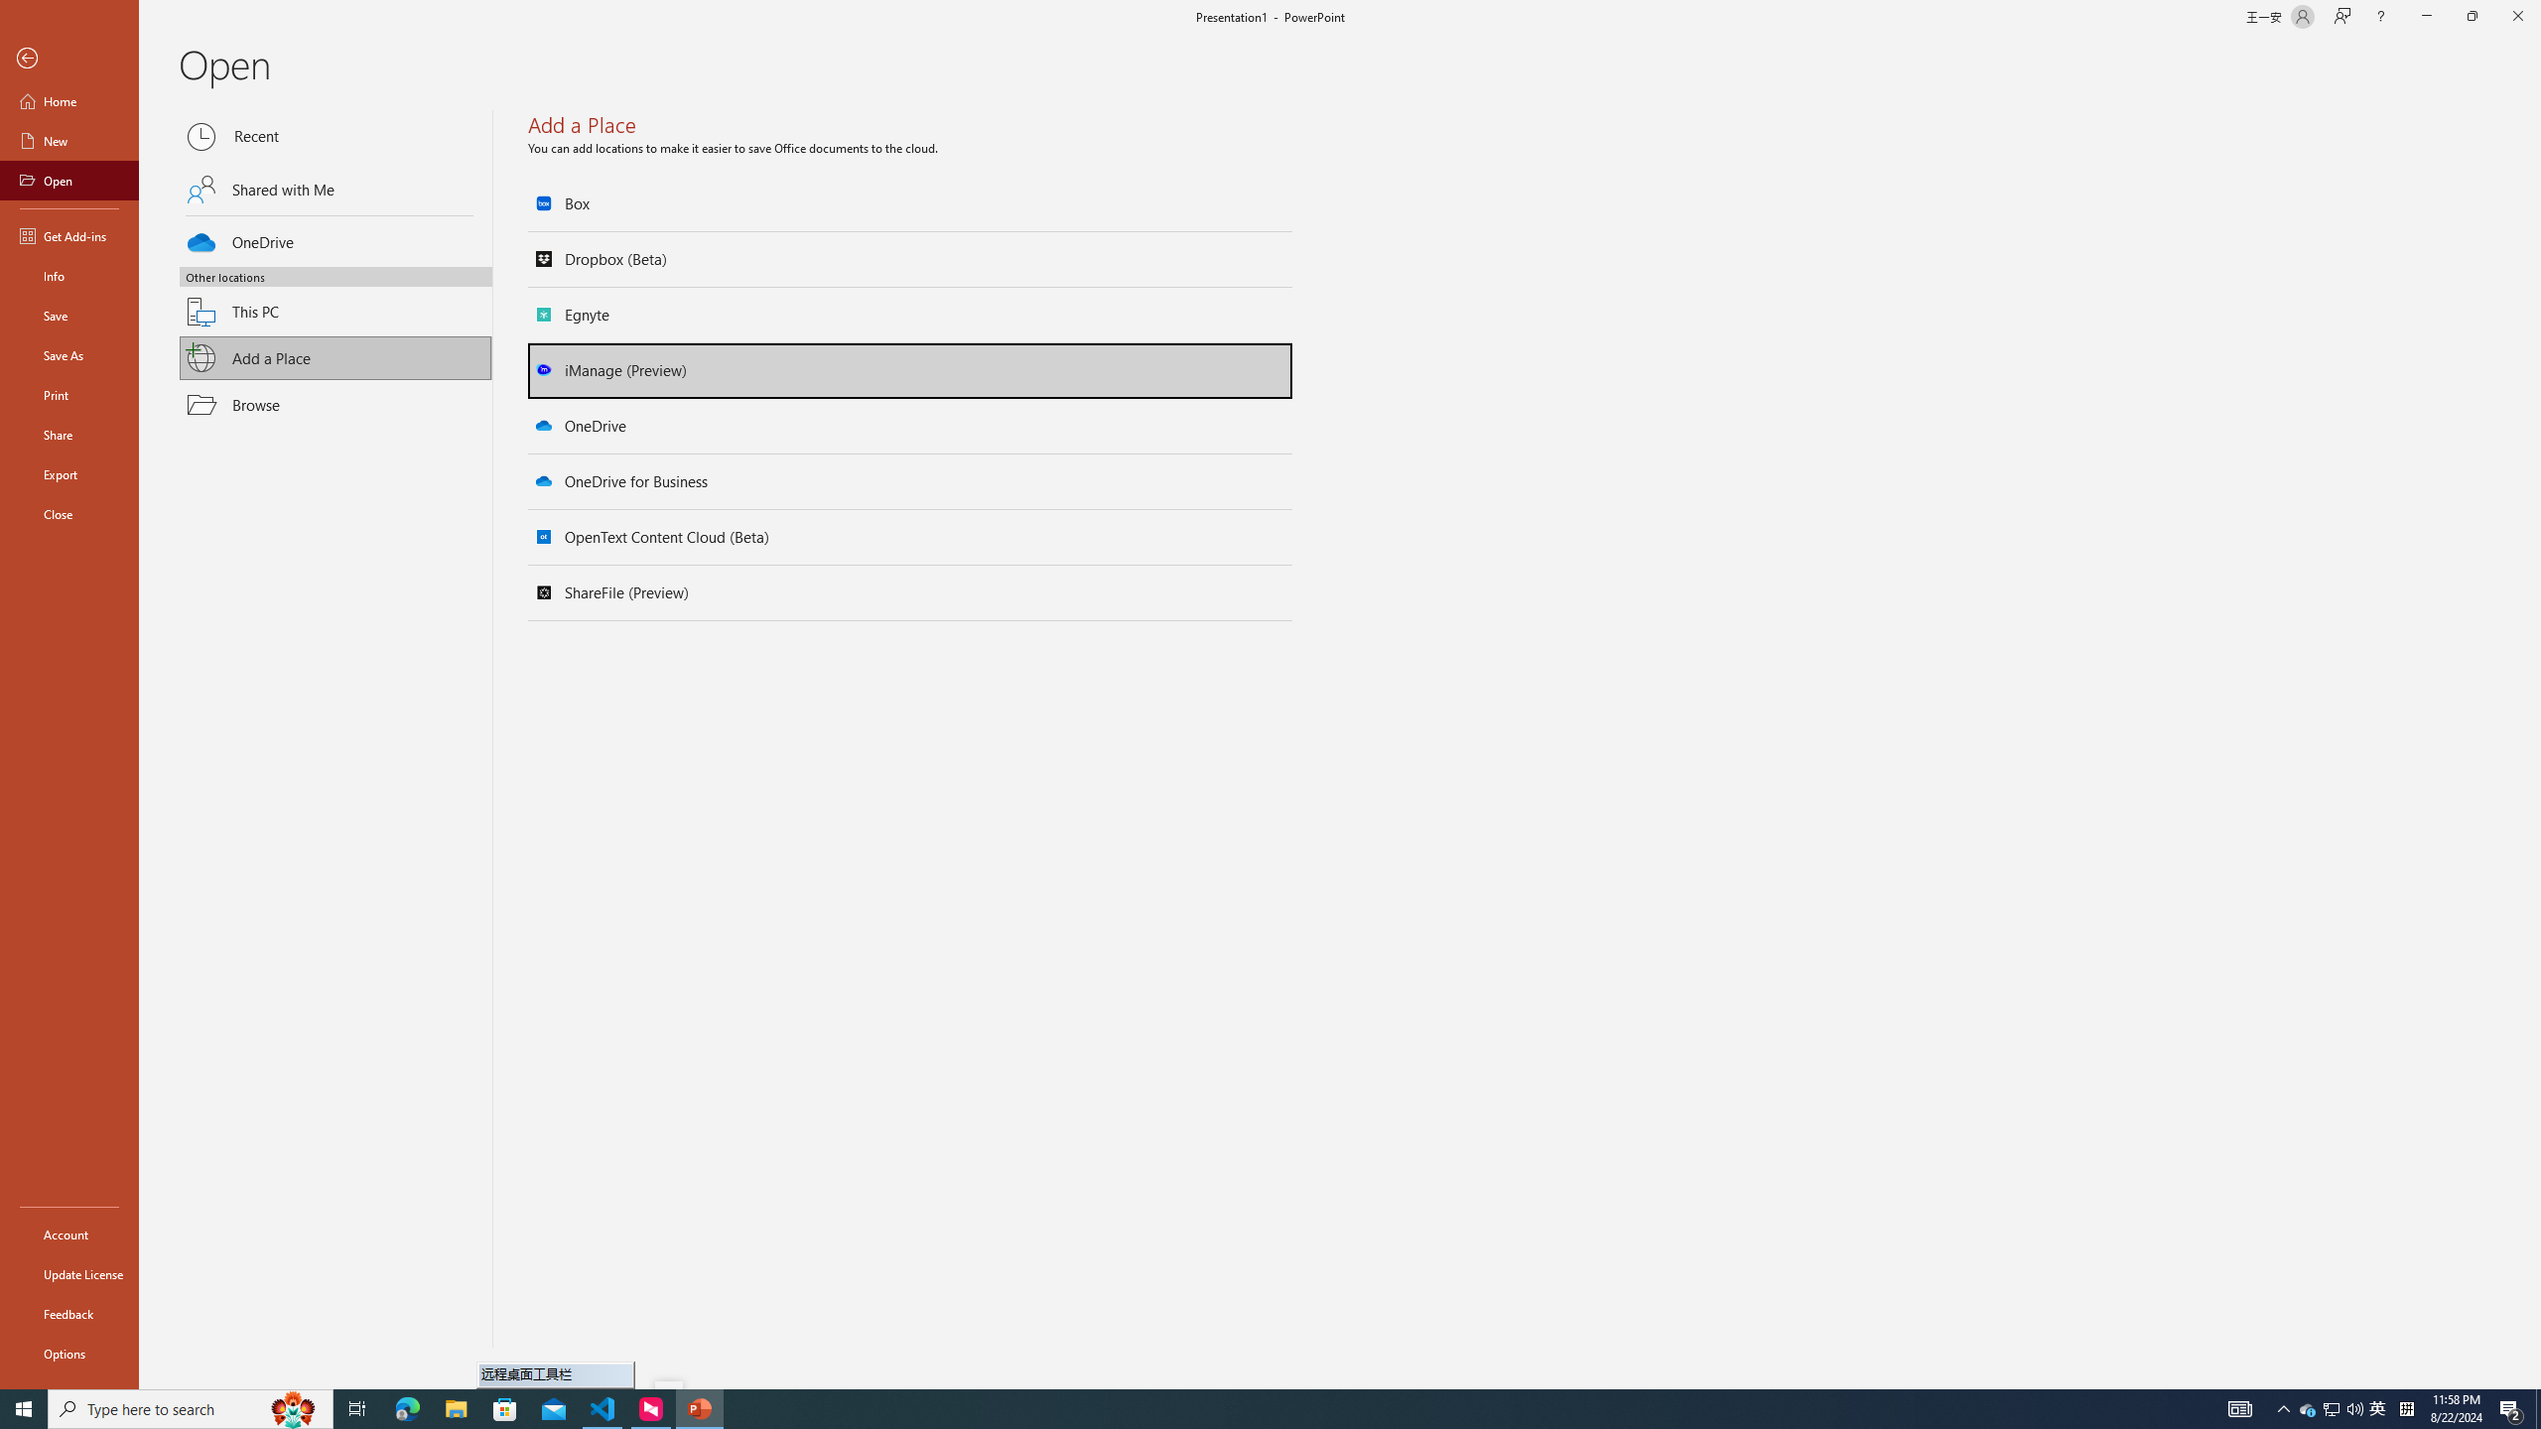  Describe the element at coordinates (69, 1314) in the screenshot. I see `Feedback` at that location.